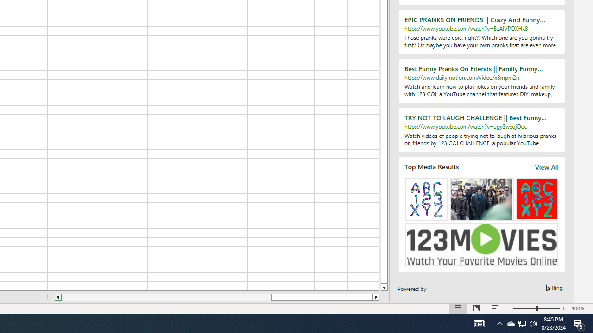 The image size is (593, 333). What do you see at coordinates (522, 324) in the screenshot?
I see `User Promoted Notification Area` at bounding box center [522, 324].